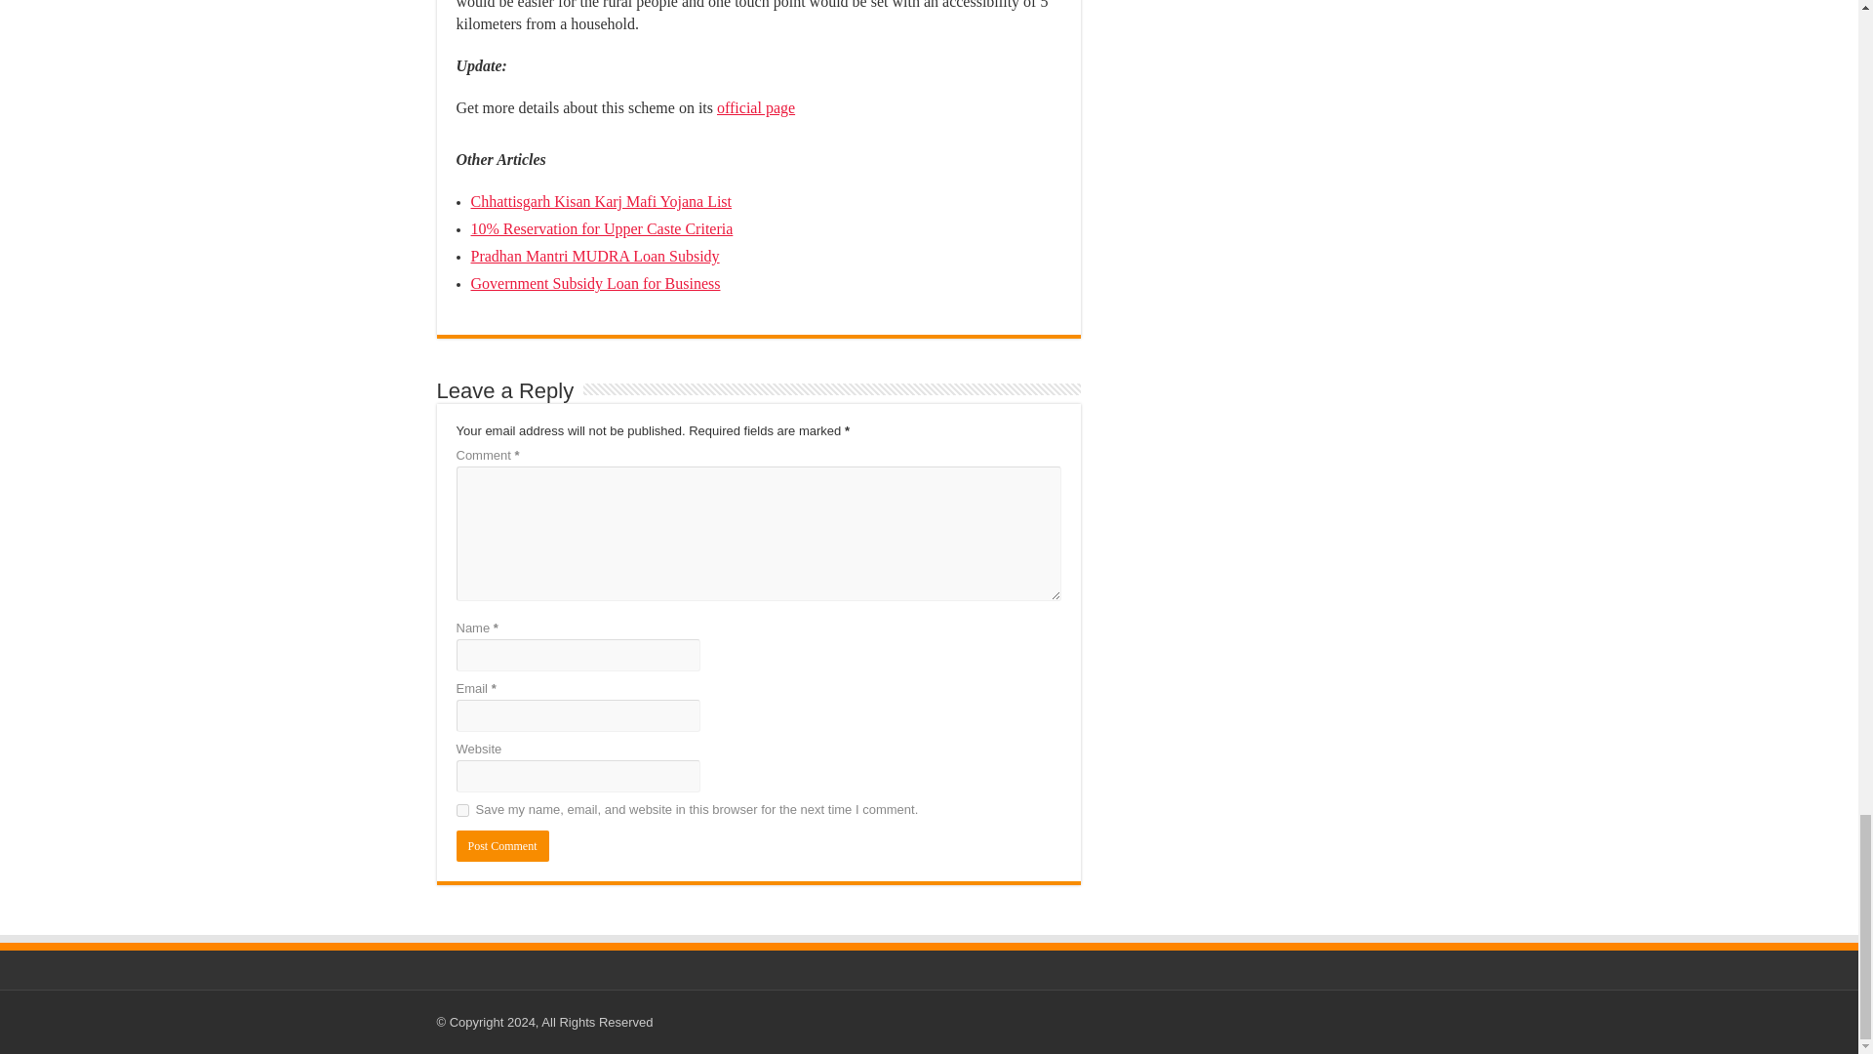  What do you see at coordinates (601, 201) in the screenshot?
I see `Chhattisgarh Kisan Karj Mafi Yojana List` at bounding box center [601, 201].